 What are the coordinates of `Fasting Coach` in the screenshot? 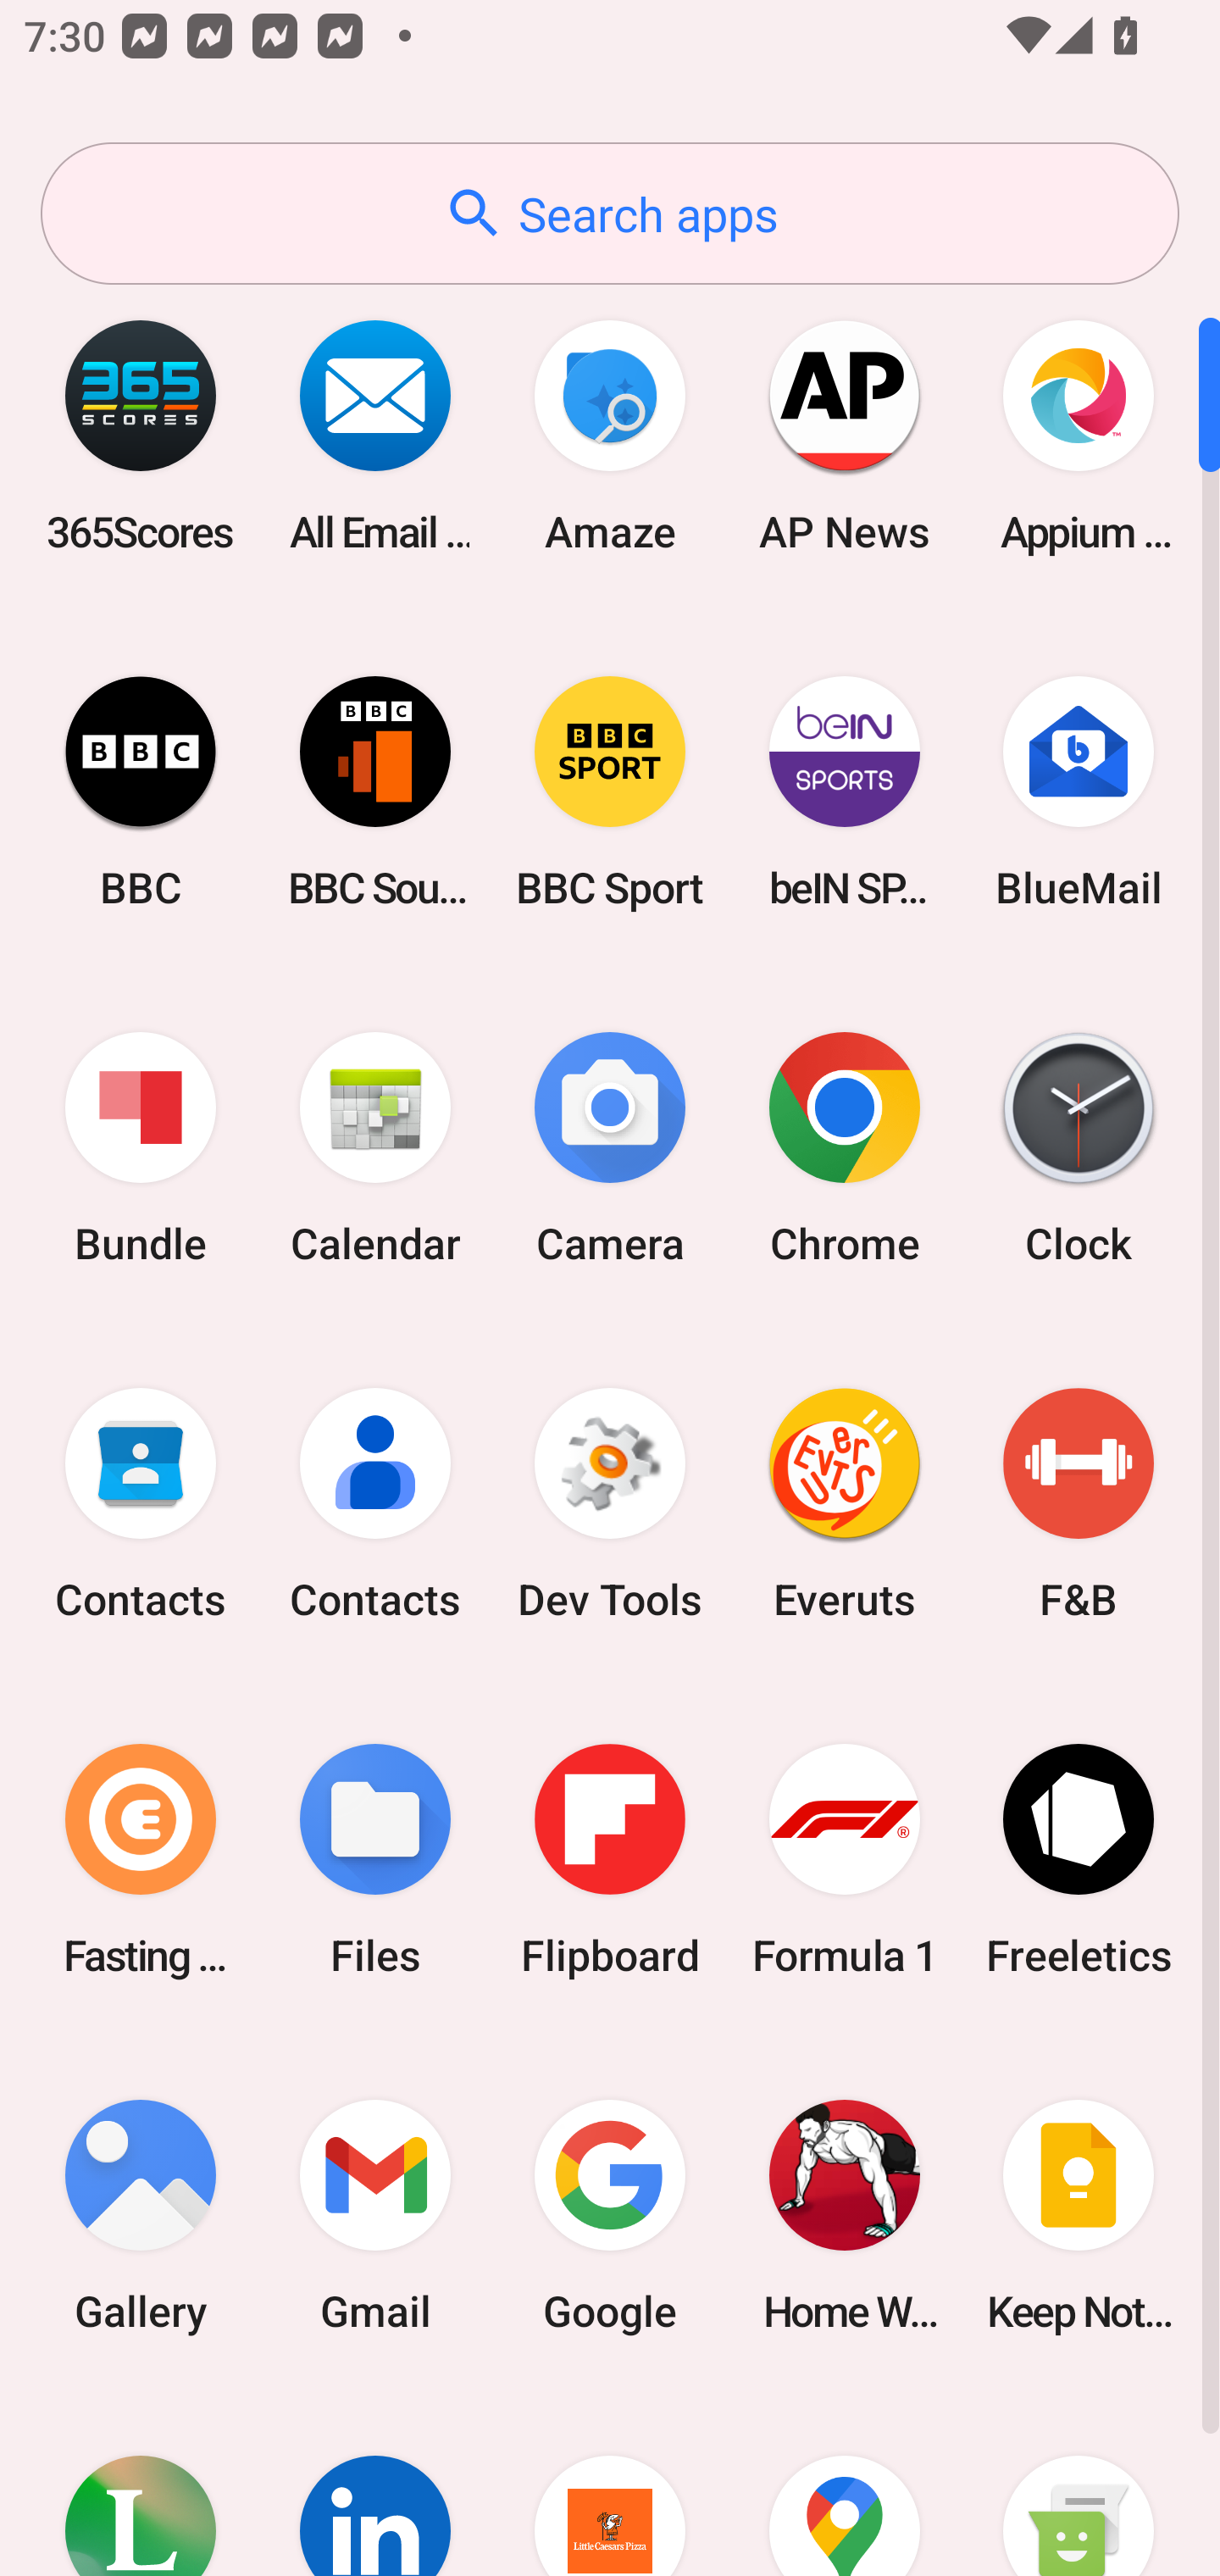 It's located at (141, 1859).